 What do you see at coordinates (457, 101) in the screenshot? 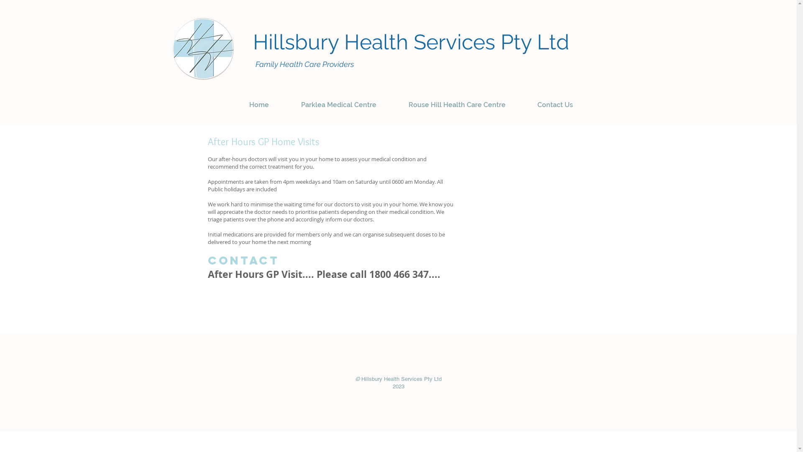
I see `Rouse Hill Health Care Centre` at bounding box center [457, 101].